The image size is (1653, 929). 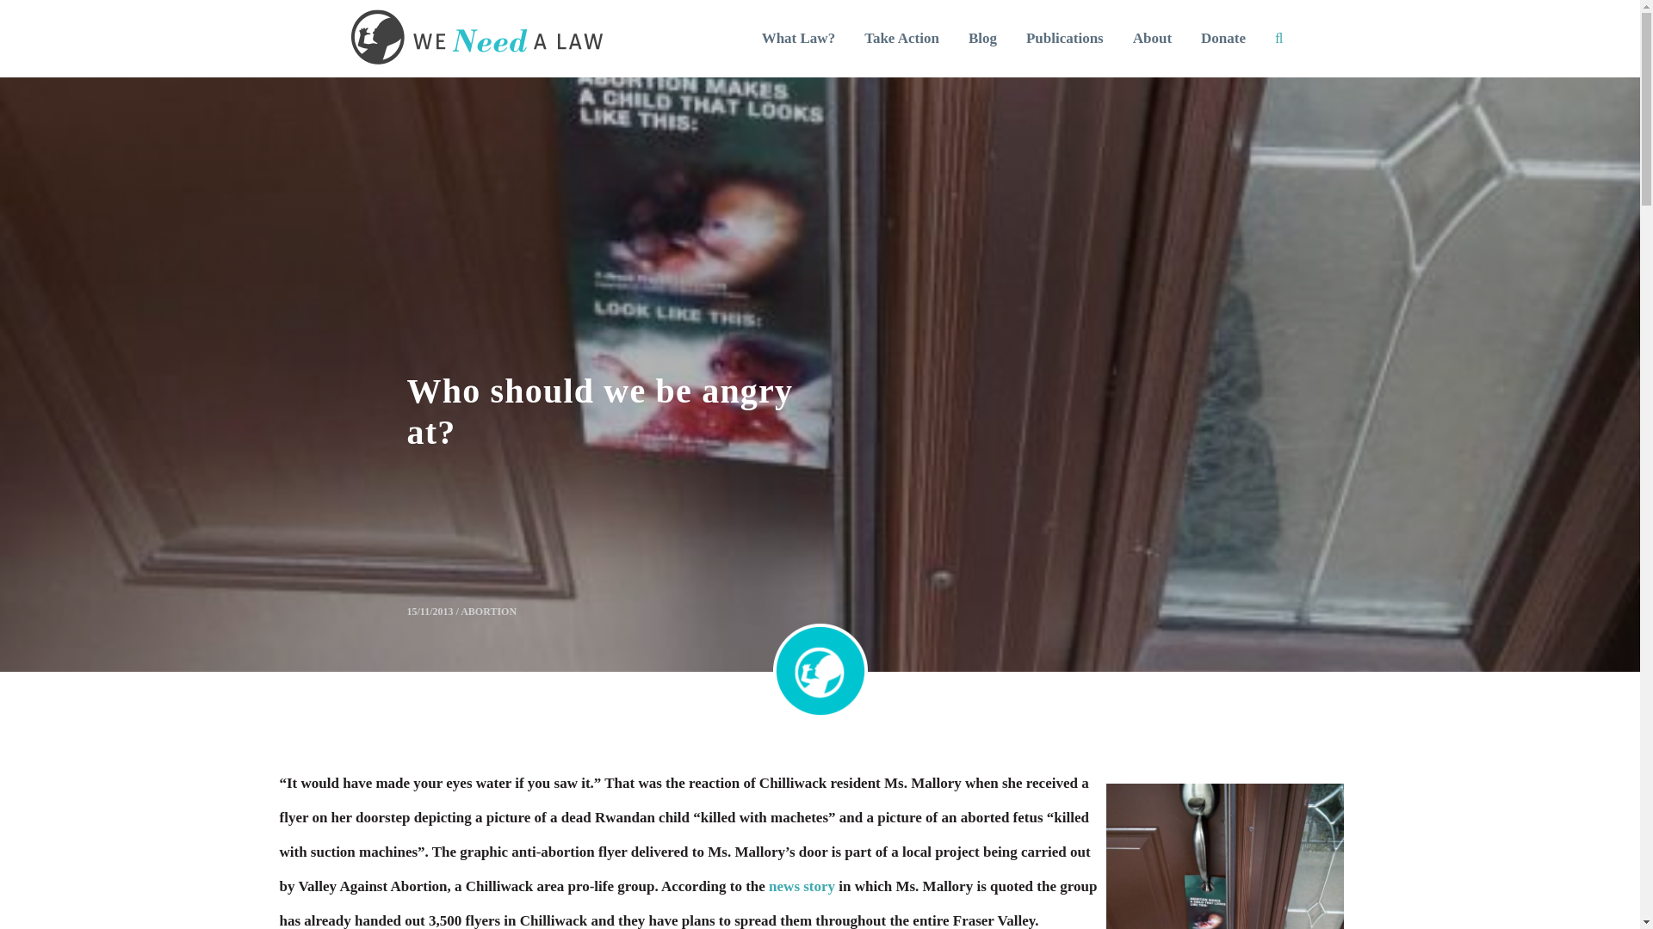 I want to click on Blog, so click(x=982, y=39).